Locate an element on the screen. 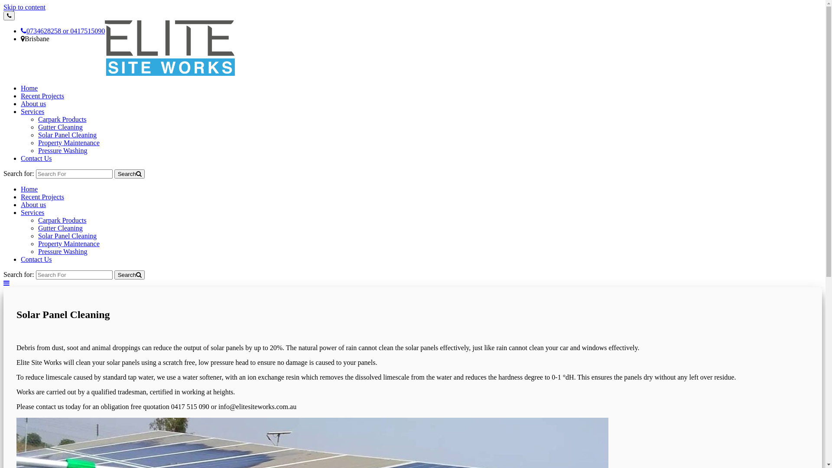 This screenshot has height=468, width=832. Property Maintenance is located at coordinates (69, 244).